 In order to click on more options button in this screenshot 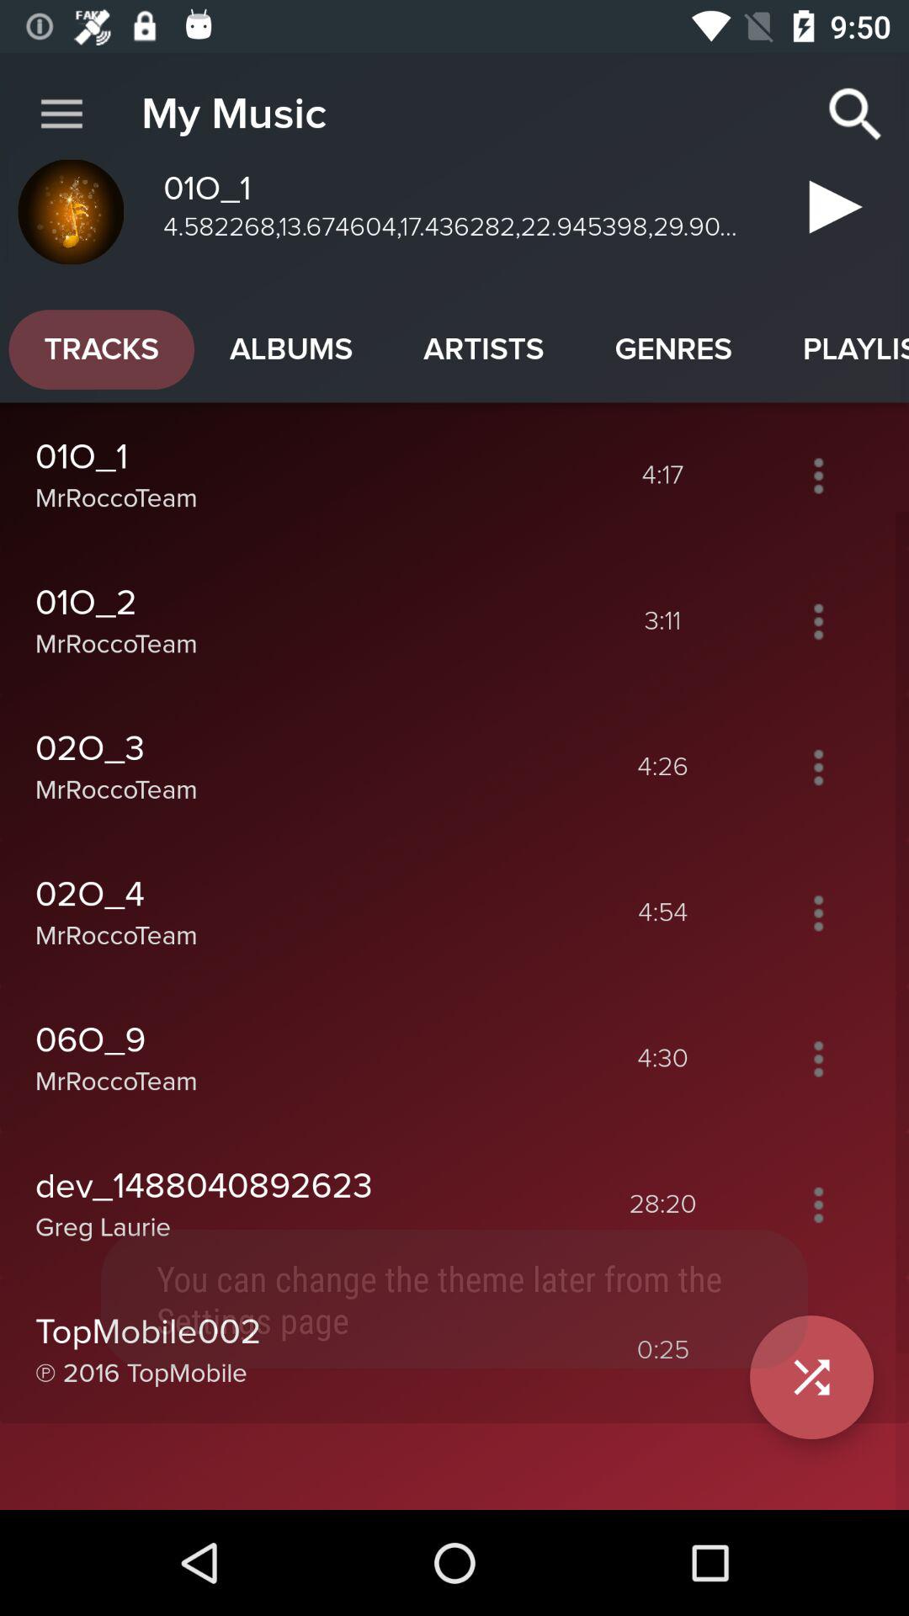, I will do `click(818, 1204)`.